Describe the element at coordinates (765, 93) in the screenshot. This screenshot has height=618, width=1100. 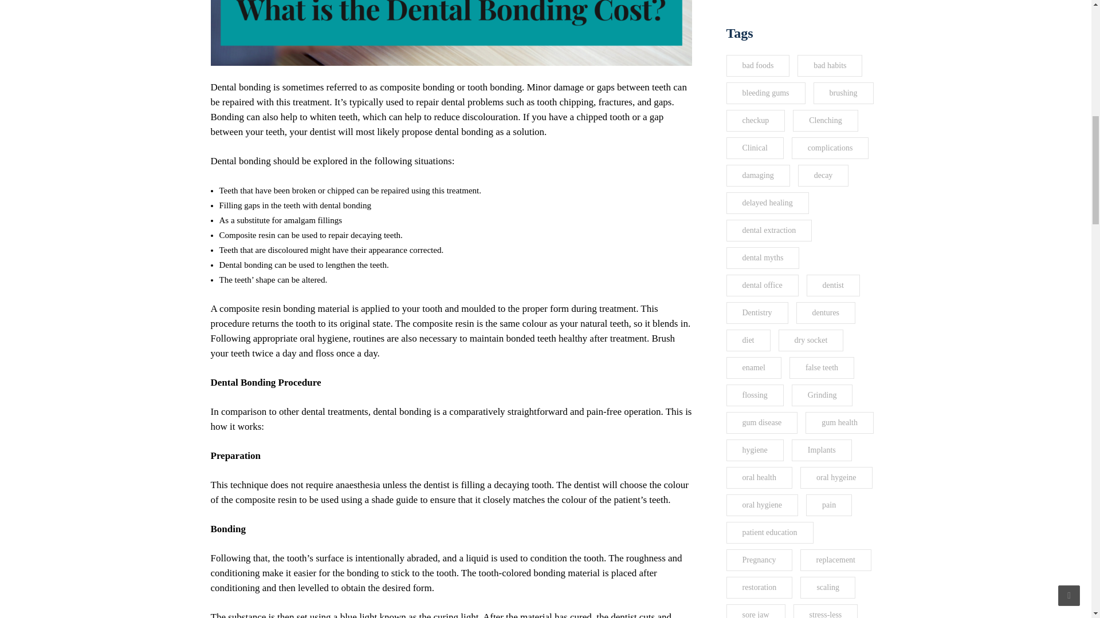
I see `bleeding gums` at that location.